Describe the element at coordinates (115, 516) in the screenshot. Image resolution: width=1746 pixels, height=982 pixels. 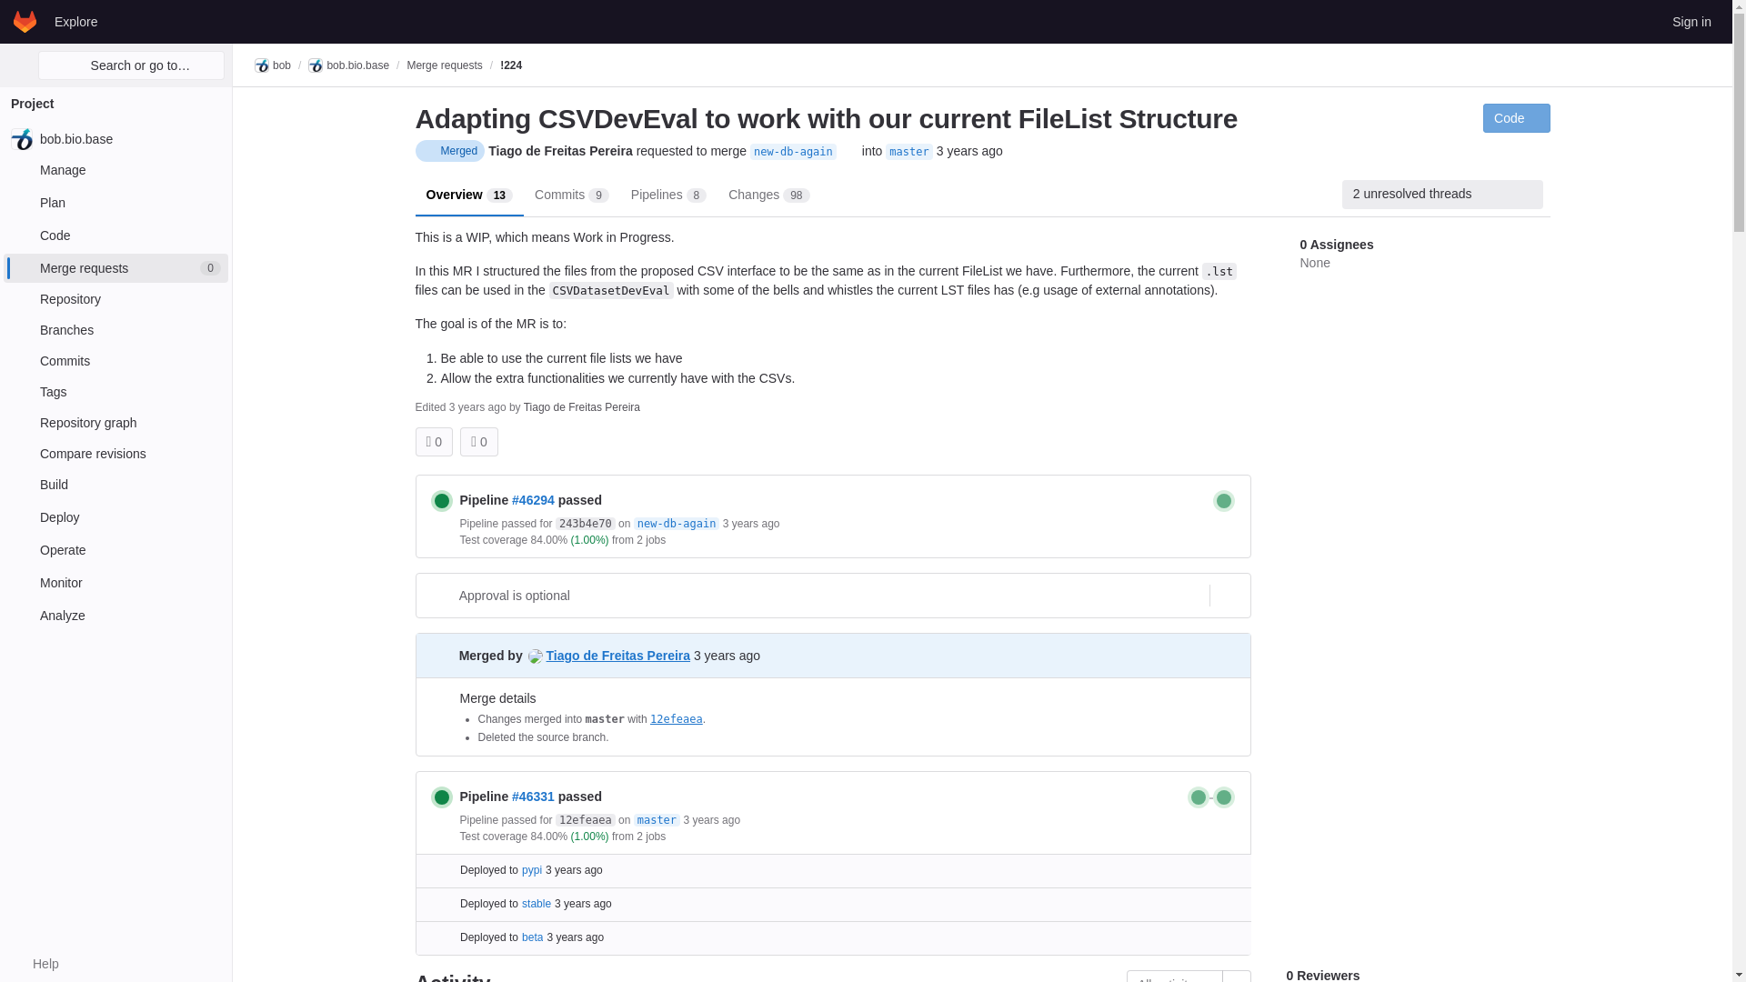
I see `Deploy` at that location.